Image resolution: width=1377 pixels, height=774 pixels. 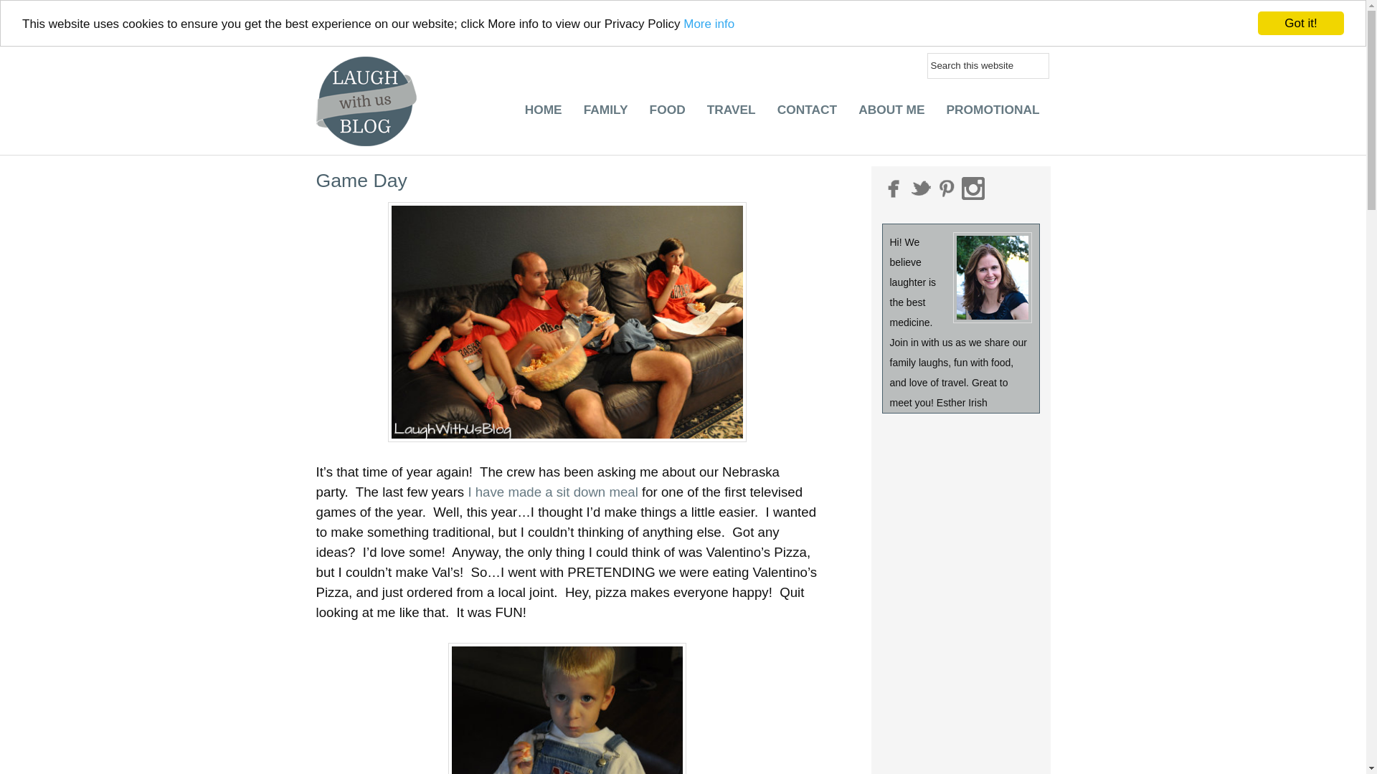 I want to click on CONTACT, so click(x=808, y=113).